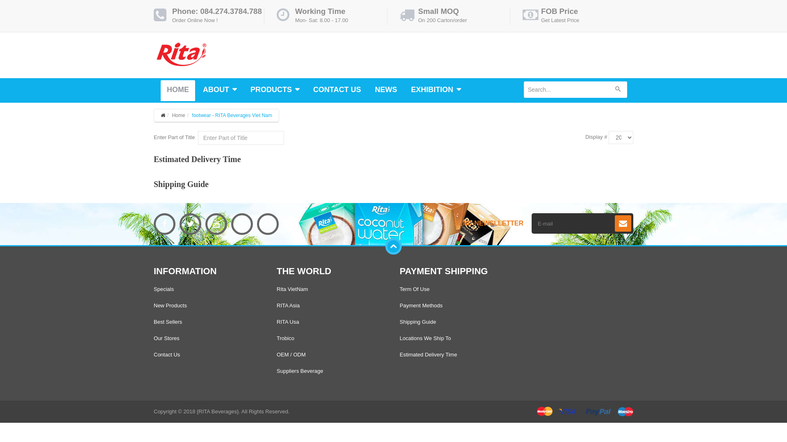 This screenshot has height=442, width=787. Describe the element at coordinates (337, 91) in the screenshot. I see `CONTACT US` at that location.